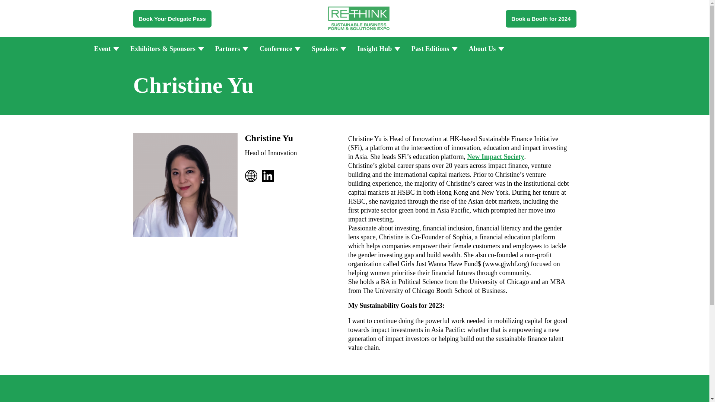 Image resolution: width=715 pixels, height=402 pixels. Describe the element at coordinates (230, 49) in the screenshot. I see `Partners` at that location.